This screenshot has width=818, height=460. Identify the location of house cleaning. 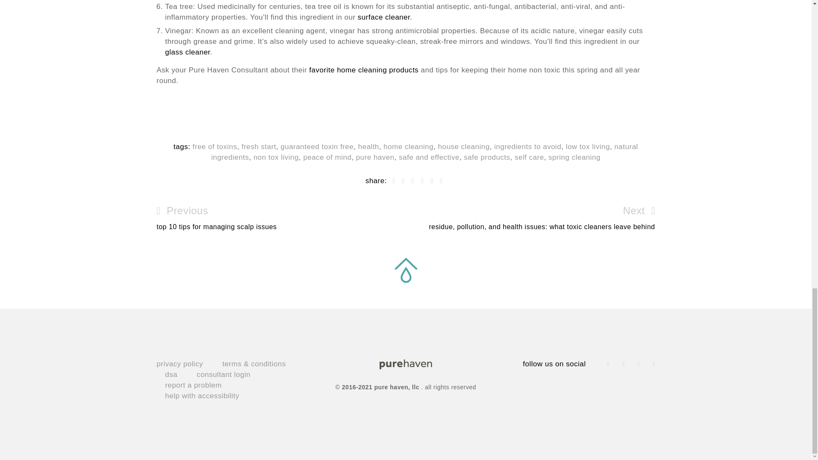
(464, 147).